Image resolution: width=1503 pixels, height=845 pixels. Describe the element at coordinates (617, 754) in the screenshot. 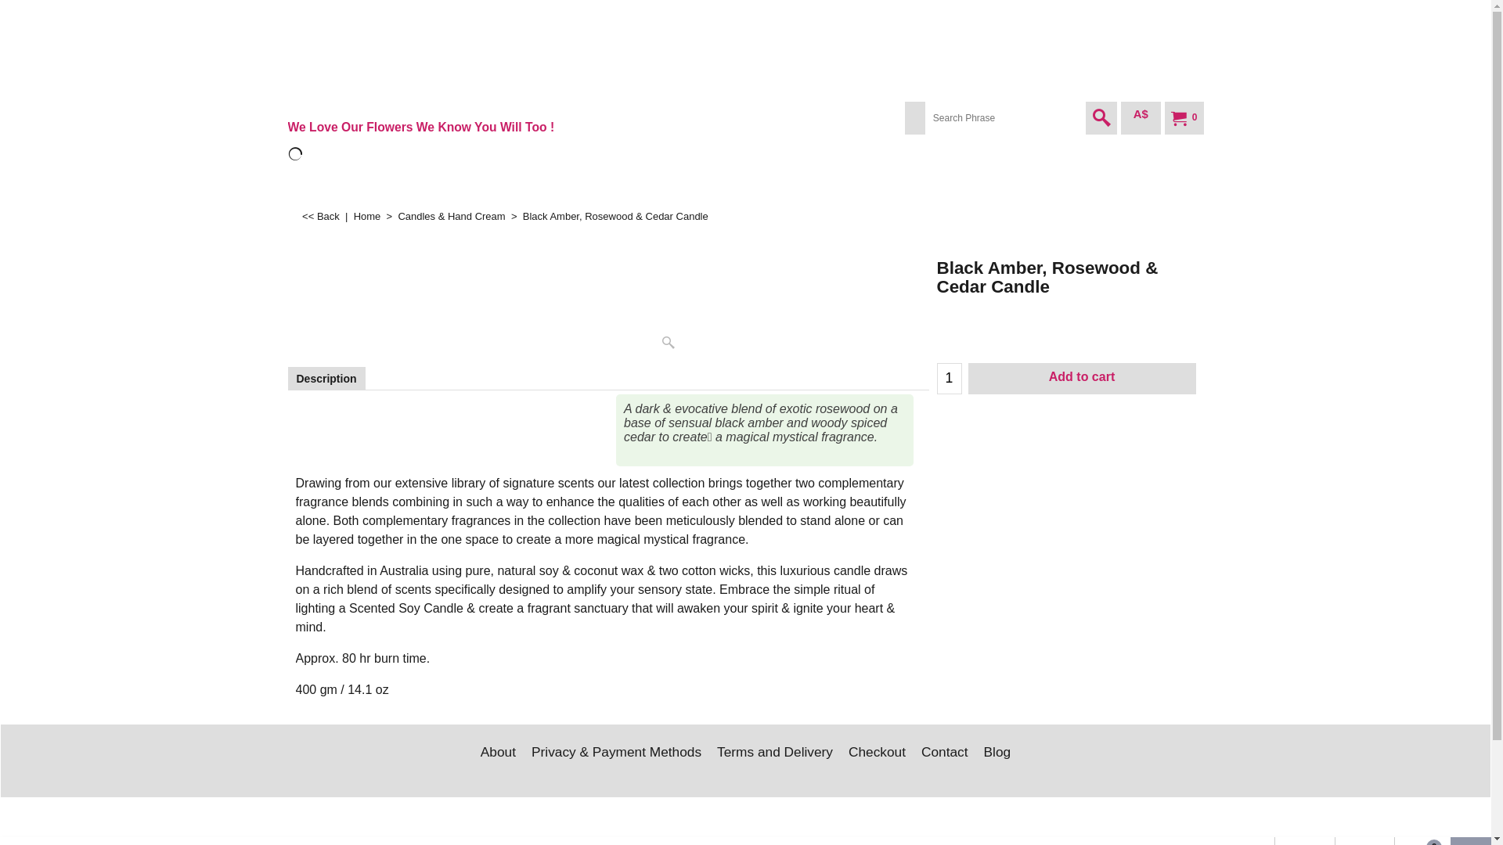

I see `Privacy & Payment Methods` at that location.